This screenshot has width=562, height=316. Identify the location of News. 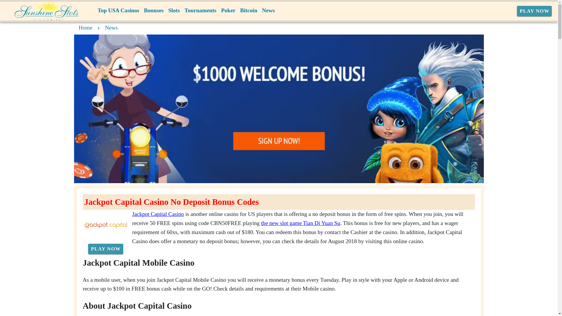
(268, 11).